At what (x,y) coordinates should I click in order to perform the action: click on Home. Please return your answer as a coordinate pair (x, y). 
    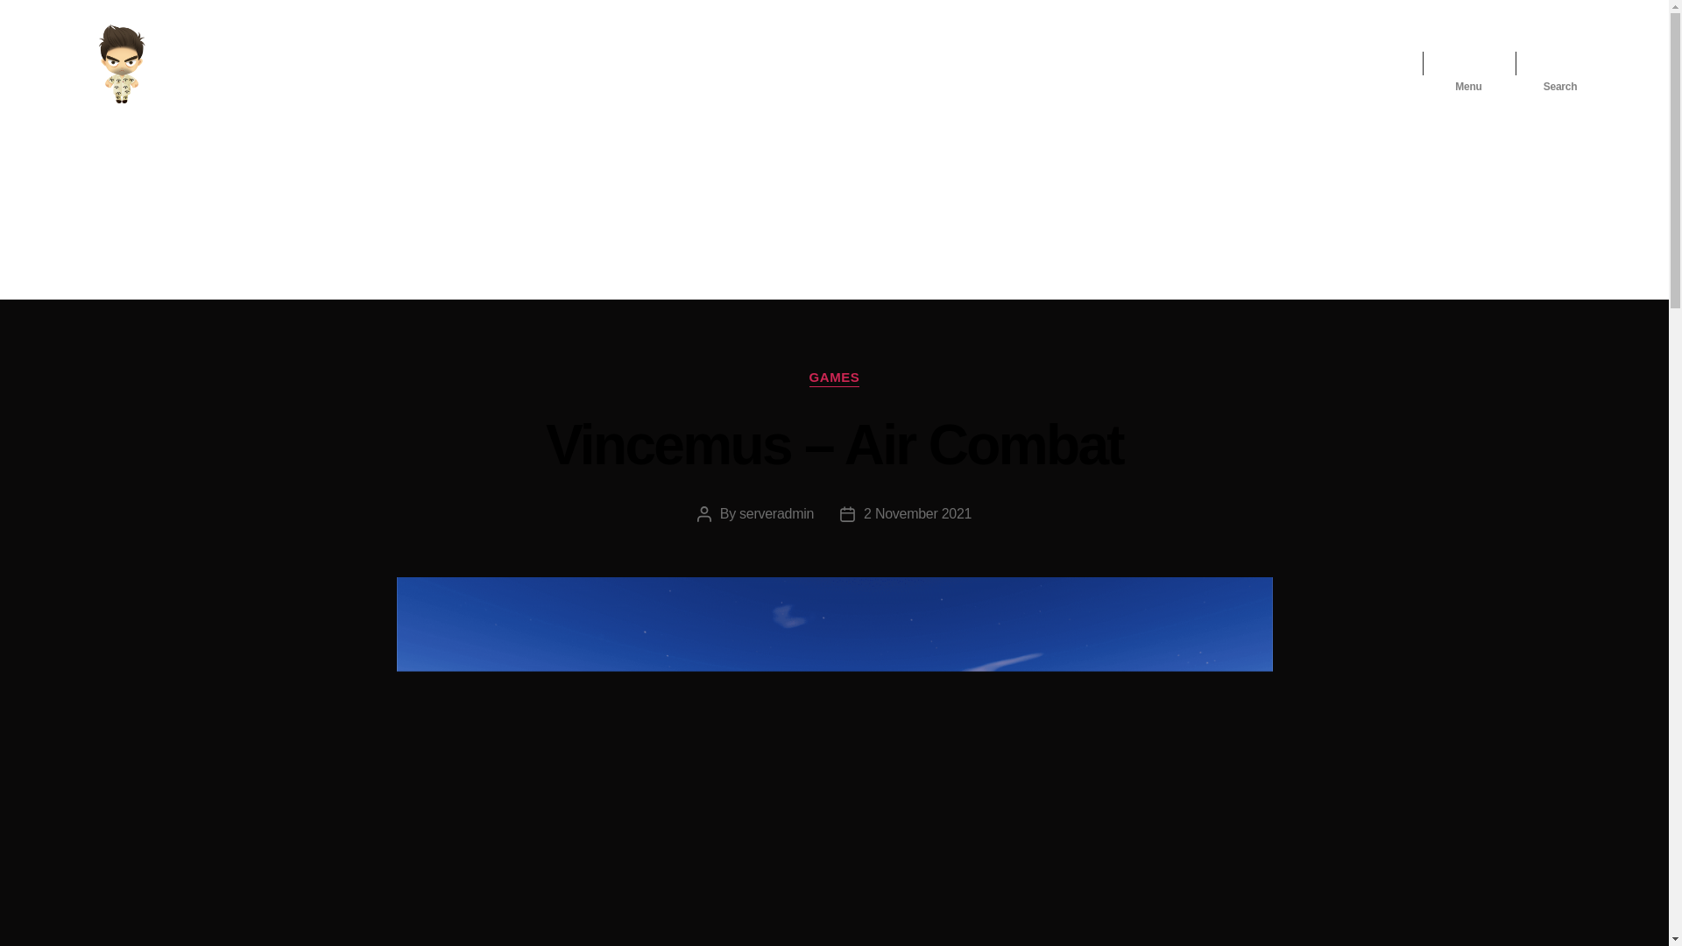
    Looking at the image, I should click on (1180, 63).